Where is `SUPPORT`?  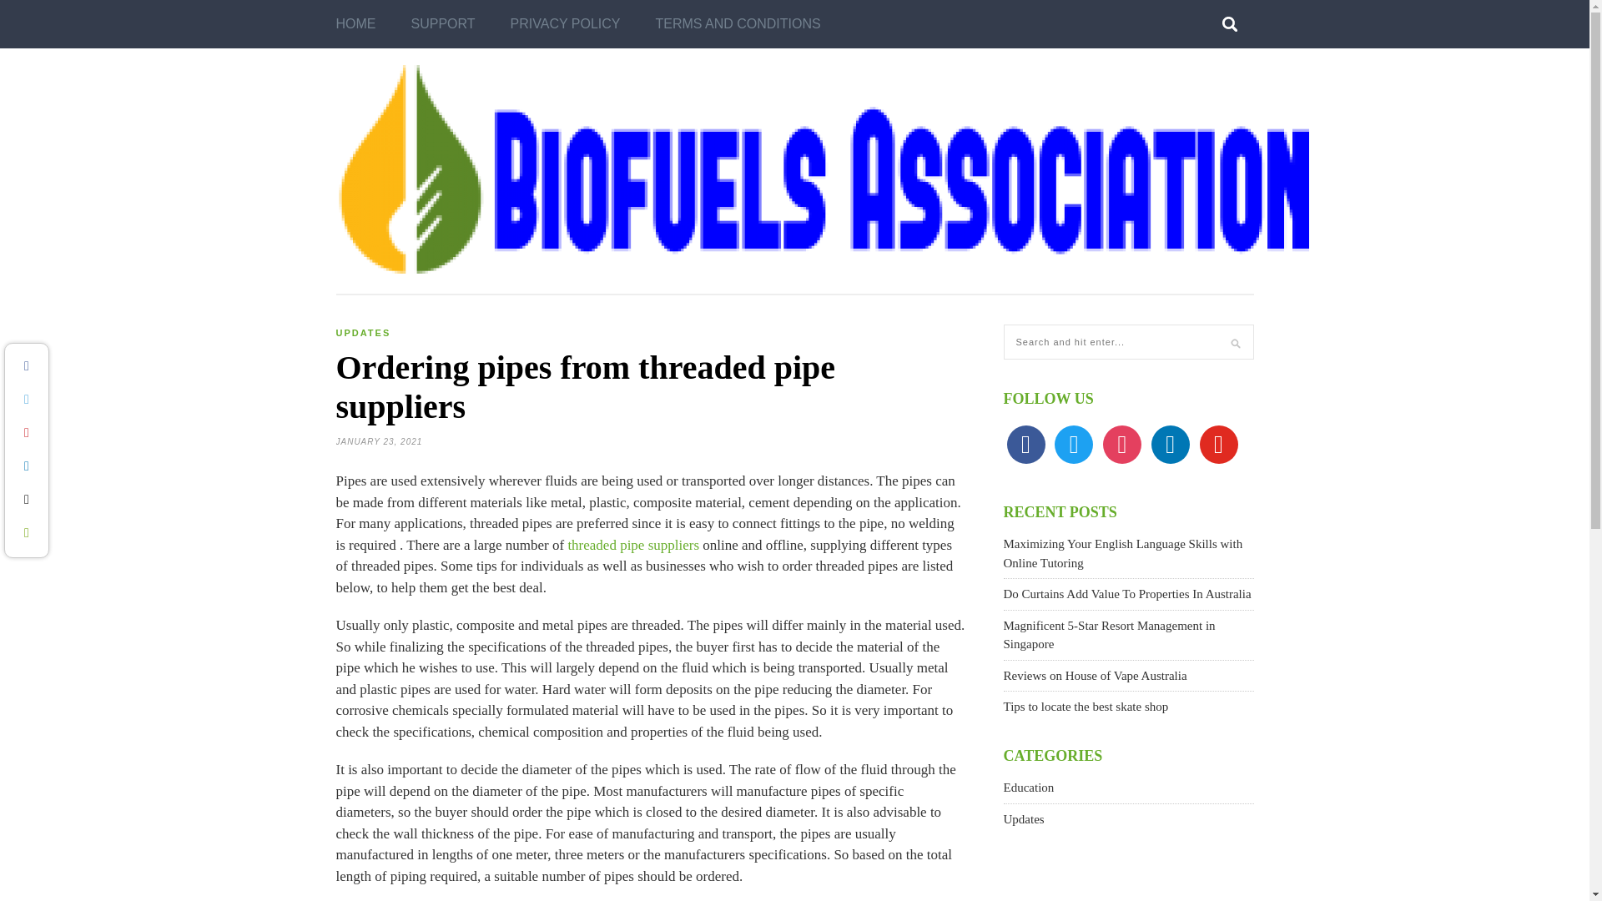
SUPPORT is located at coordinates (442, 24).